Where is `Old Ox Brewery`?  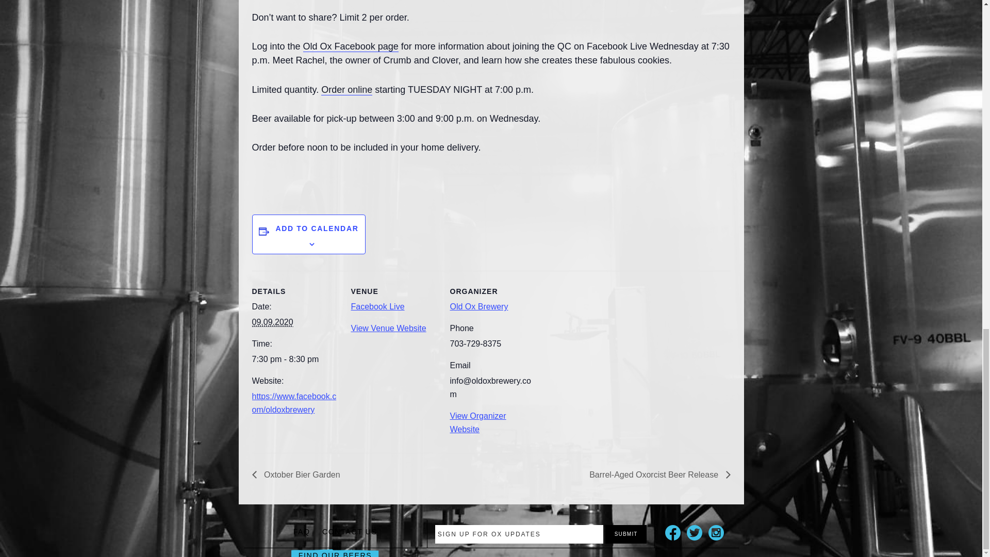
Old Ox Brewery is located at coordinates (478, 306).